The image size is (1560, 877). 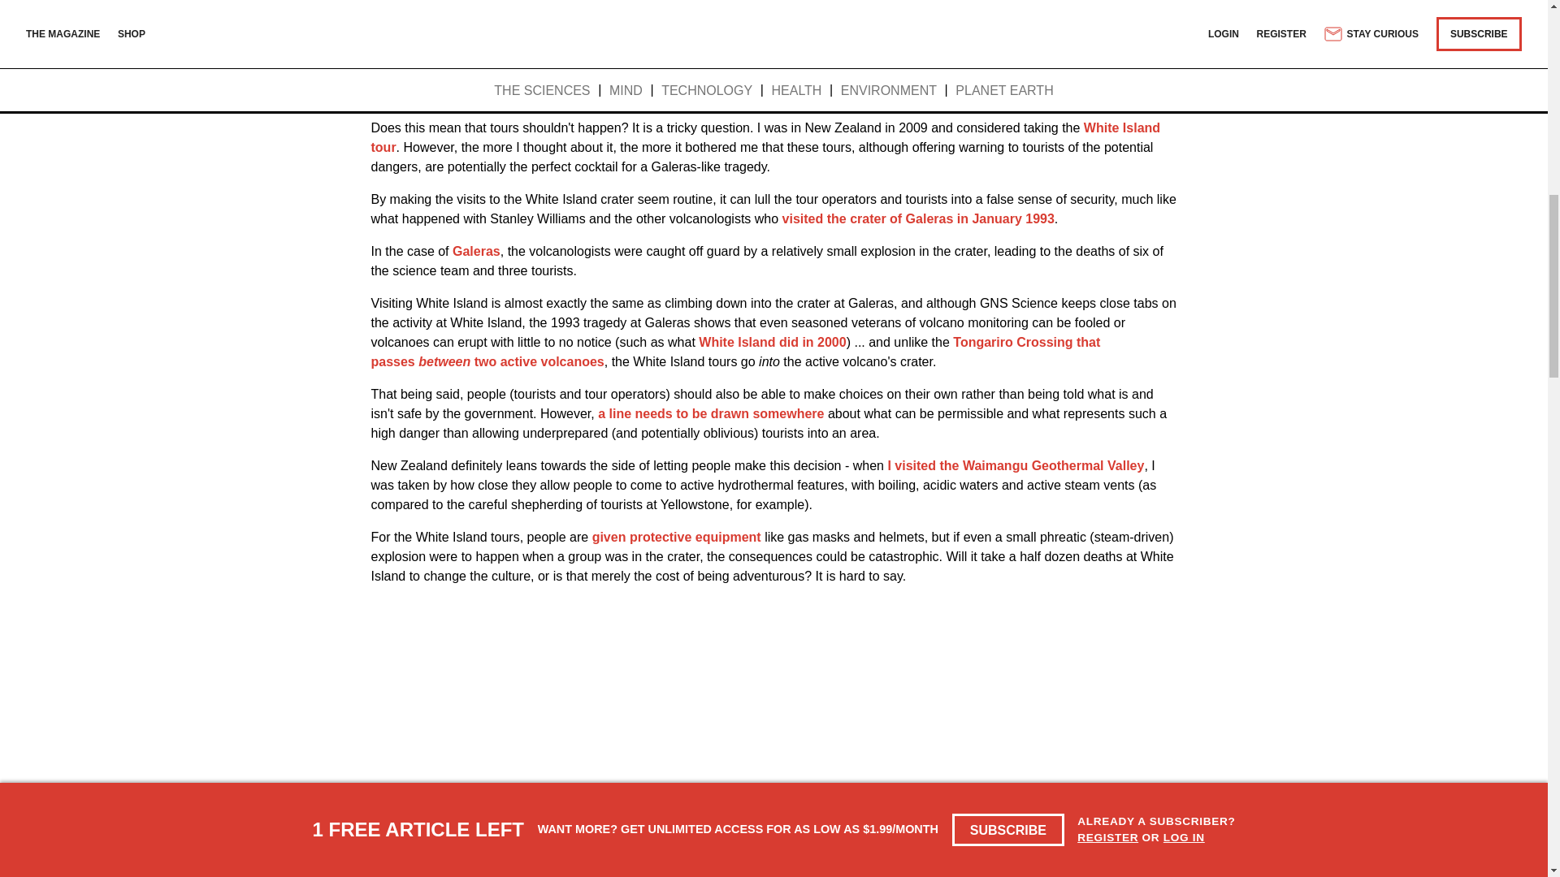 I want to click on visited the crater of Galeras in January 1993, so click(x=918, y=218).